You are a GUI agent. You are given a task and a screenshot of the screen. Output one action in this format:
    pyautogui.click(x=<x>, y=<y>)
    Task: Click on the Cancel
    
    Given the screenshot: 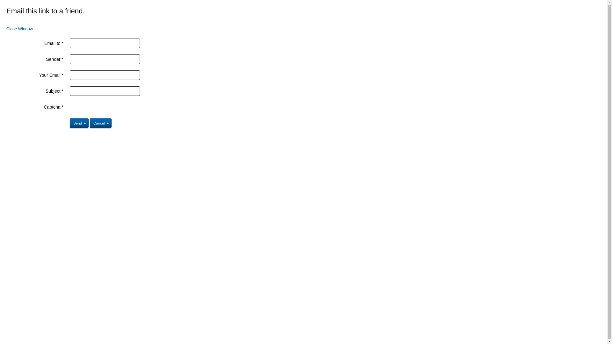 What is the action you would take?
    pyautogui.click(x=101, y=123)
    